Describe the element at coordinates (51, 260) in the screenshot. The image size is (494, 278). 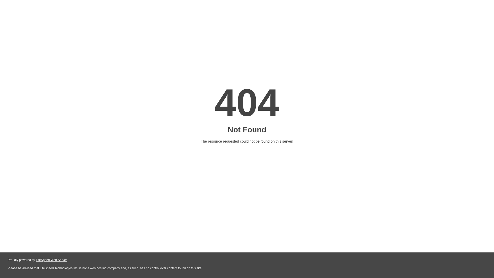
I see `LiteSpeed Web Server` at that location.